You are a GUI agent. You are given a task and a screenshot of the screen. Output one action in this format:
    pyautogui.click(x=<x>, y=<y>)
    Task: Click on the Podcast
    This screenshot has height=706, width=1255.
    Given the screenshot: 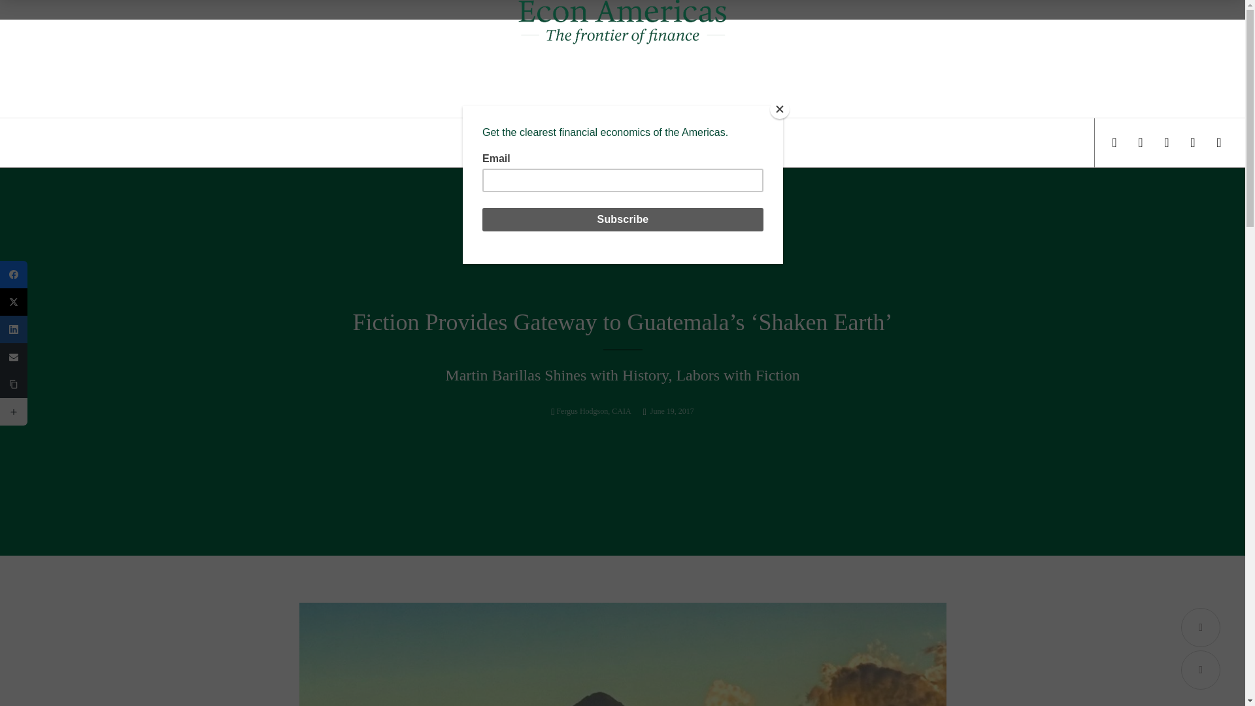 What is the action you would take?
    pyautogui.click(x=690, y=143)
    